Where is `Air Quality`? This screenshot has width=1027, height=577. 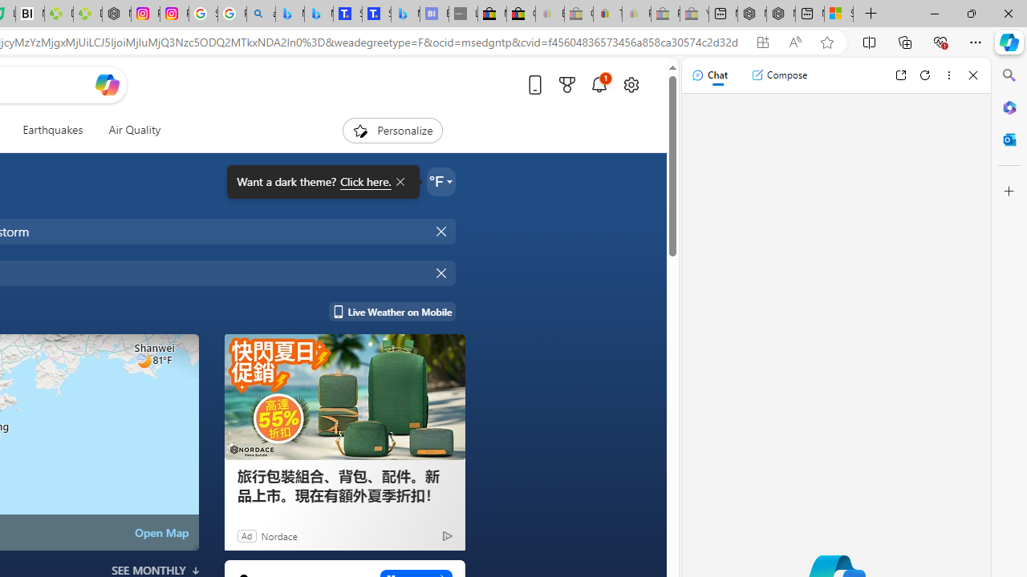
Air Quality is located at coordinates (134, 130).